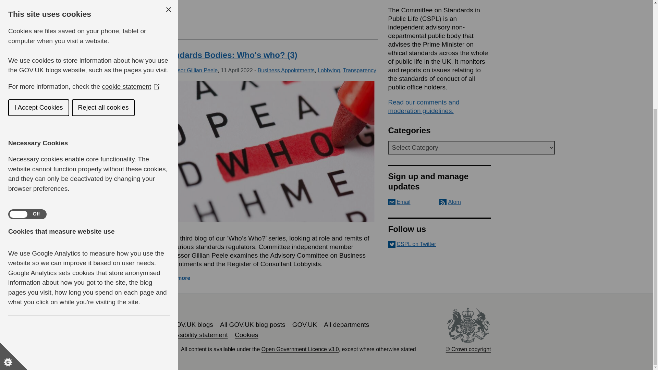  What do you see at coordinates (252, 324) in the screenshot?
I see `All GOV.UK blog posts` at bounding box center [252, 324].